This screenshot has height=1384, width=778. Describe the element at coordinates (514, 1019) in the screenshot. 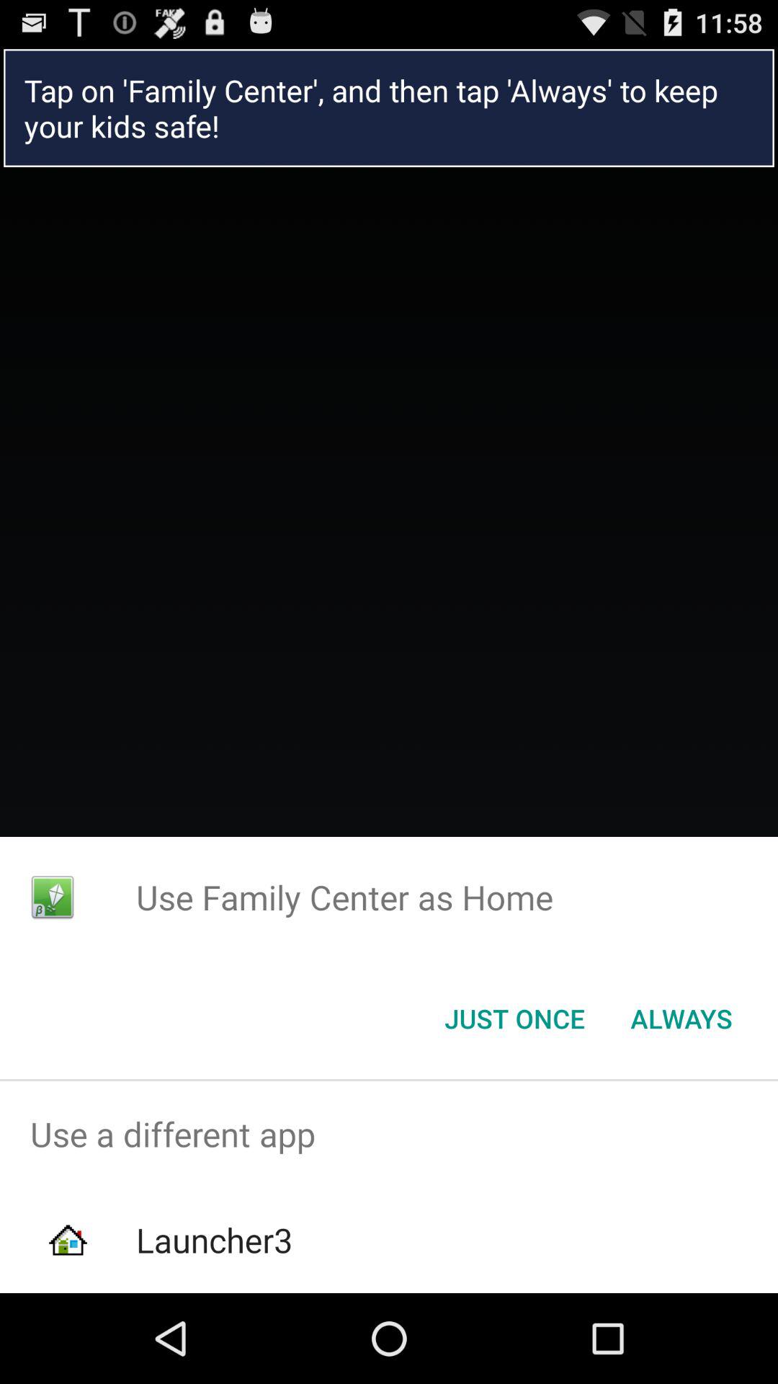

I see `click just once button` at that location.